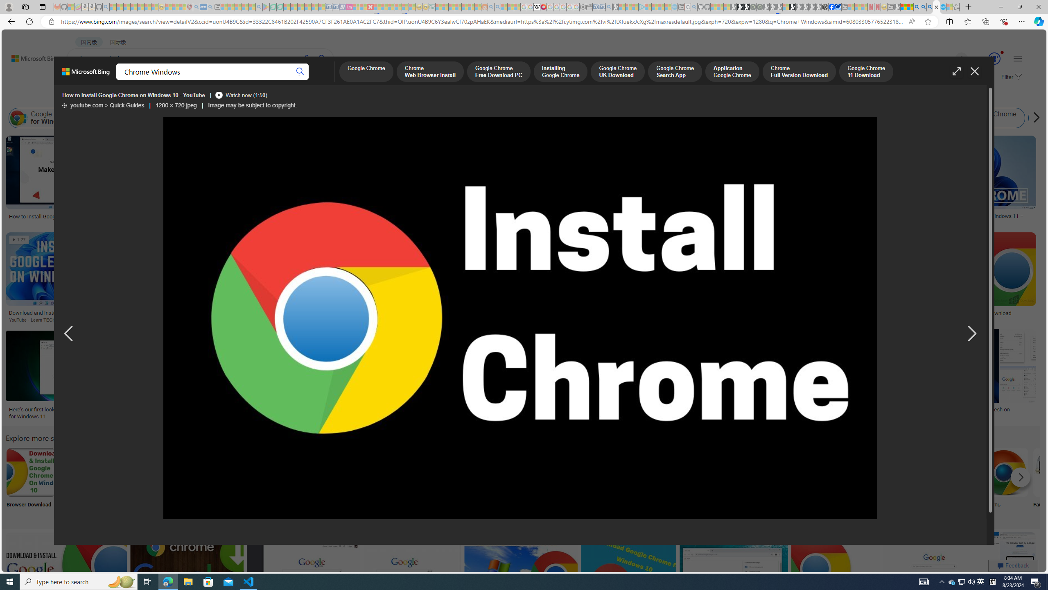  I want to click on MSNBC - MSN - Sleeping, so click(438, 7).